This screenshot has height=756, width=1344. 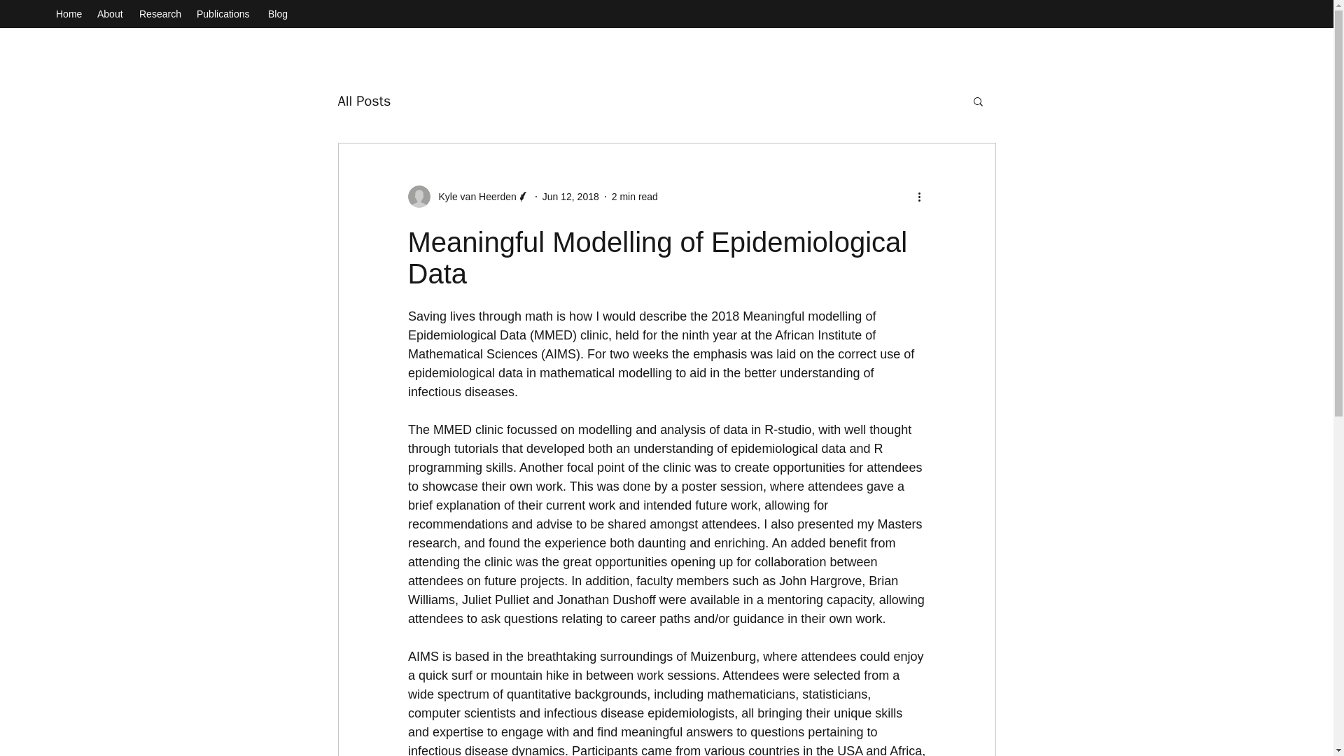 What do you see at coordinates (571, 196) in the screenshot?
I see `Jun 12, 2018` at bounding box center [571, 196].